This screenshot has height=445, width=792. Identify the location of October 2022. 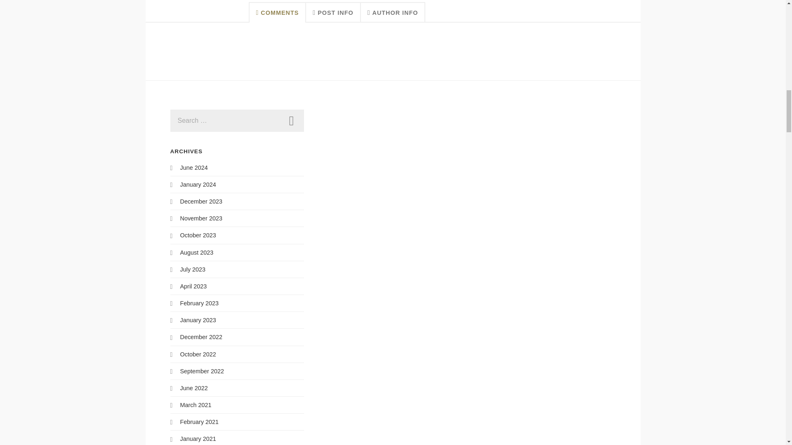
(197, 354).